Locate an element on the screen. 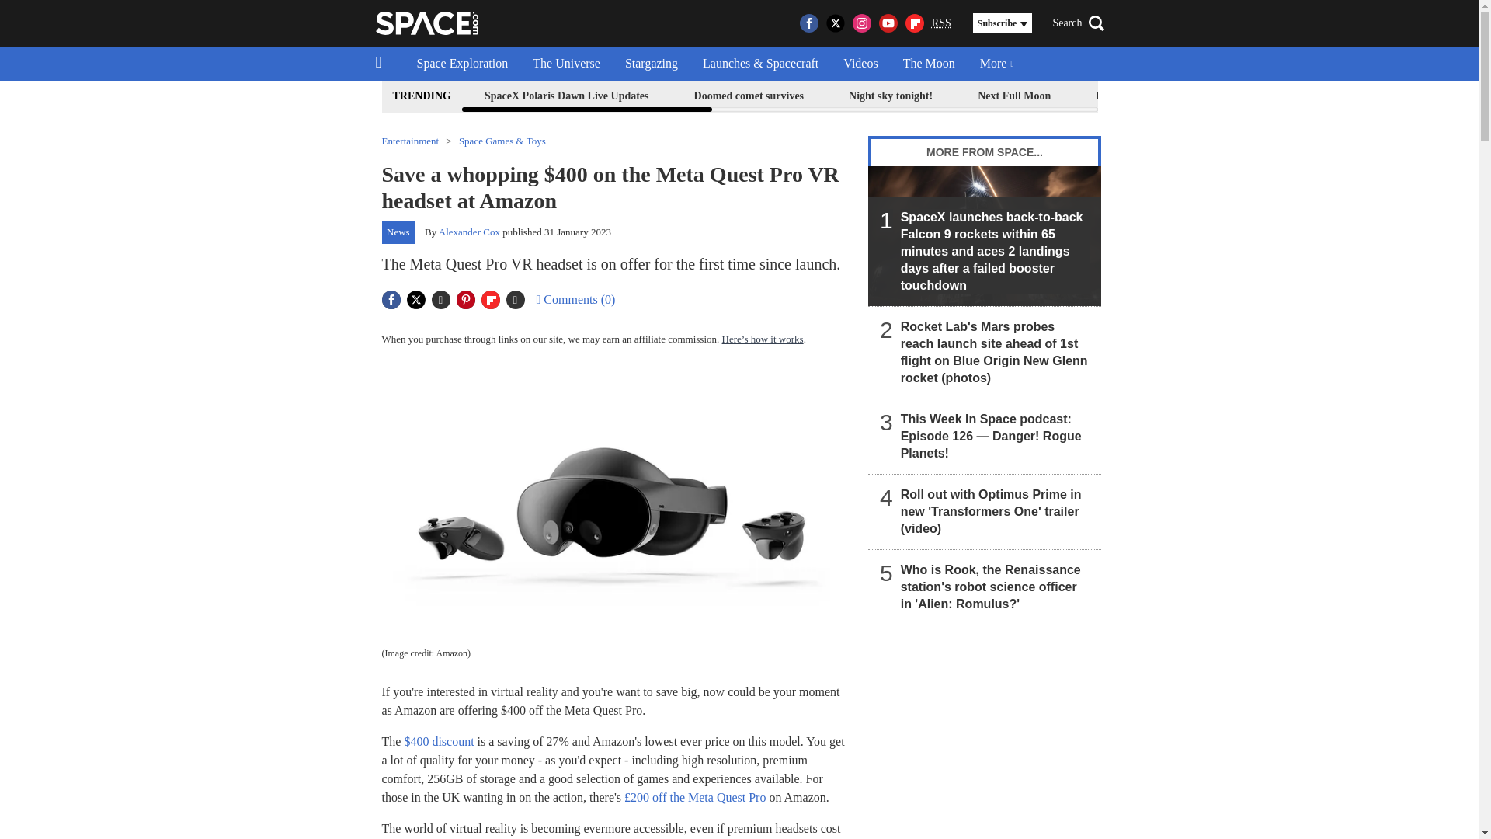  Stargazing is located at coordinates (651, 64).